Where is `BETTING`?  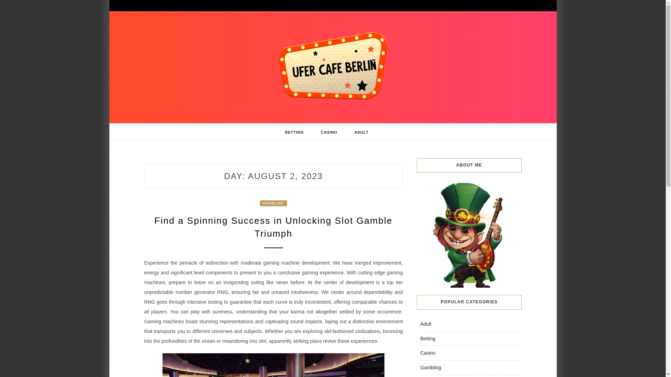 BETTING is located at coordinates (294, 132).